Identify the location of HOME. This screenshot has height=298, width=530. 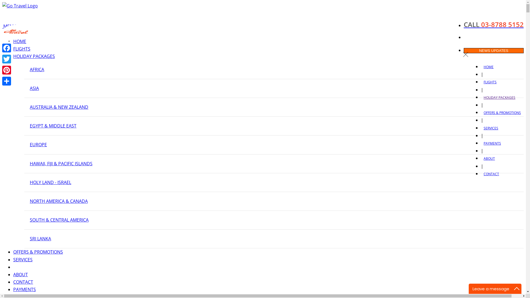
(20, 41).